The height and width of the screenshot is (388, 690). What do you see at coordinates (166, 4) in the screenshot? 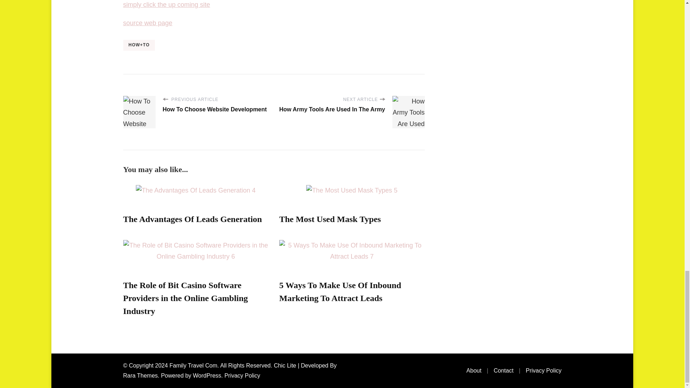
I see `simply click the up coming site` at bounding box center [166, 4].